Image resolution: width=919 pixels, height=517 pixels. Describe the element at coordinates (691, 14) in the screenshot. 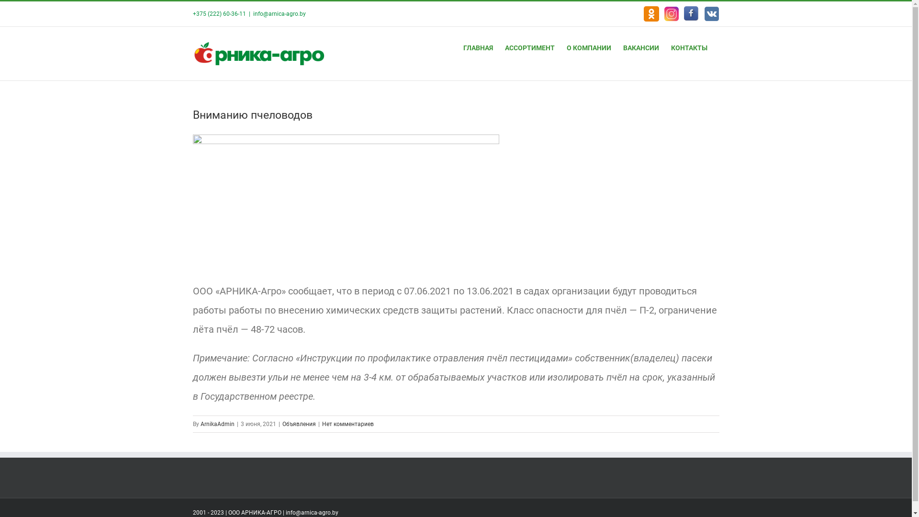

I see `Facebook` at that location.